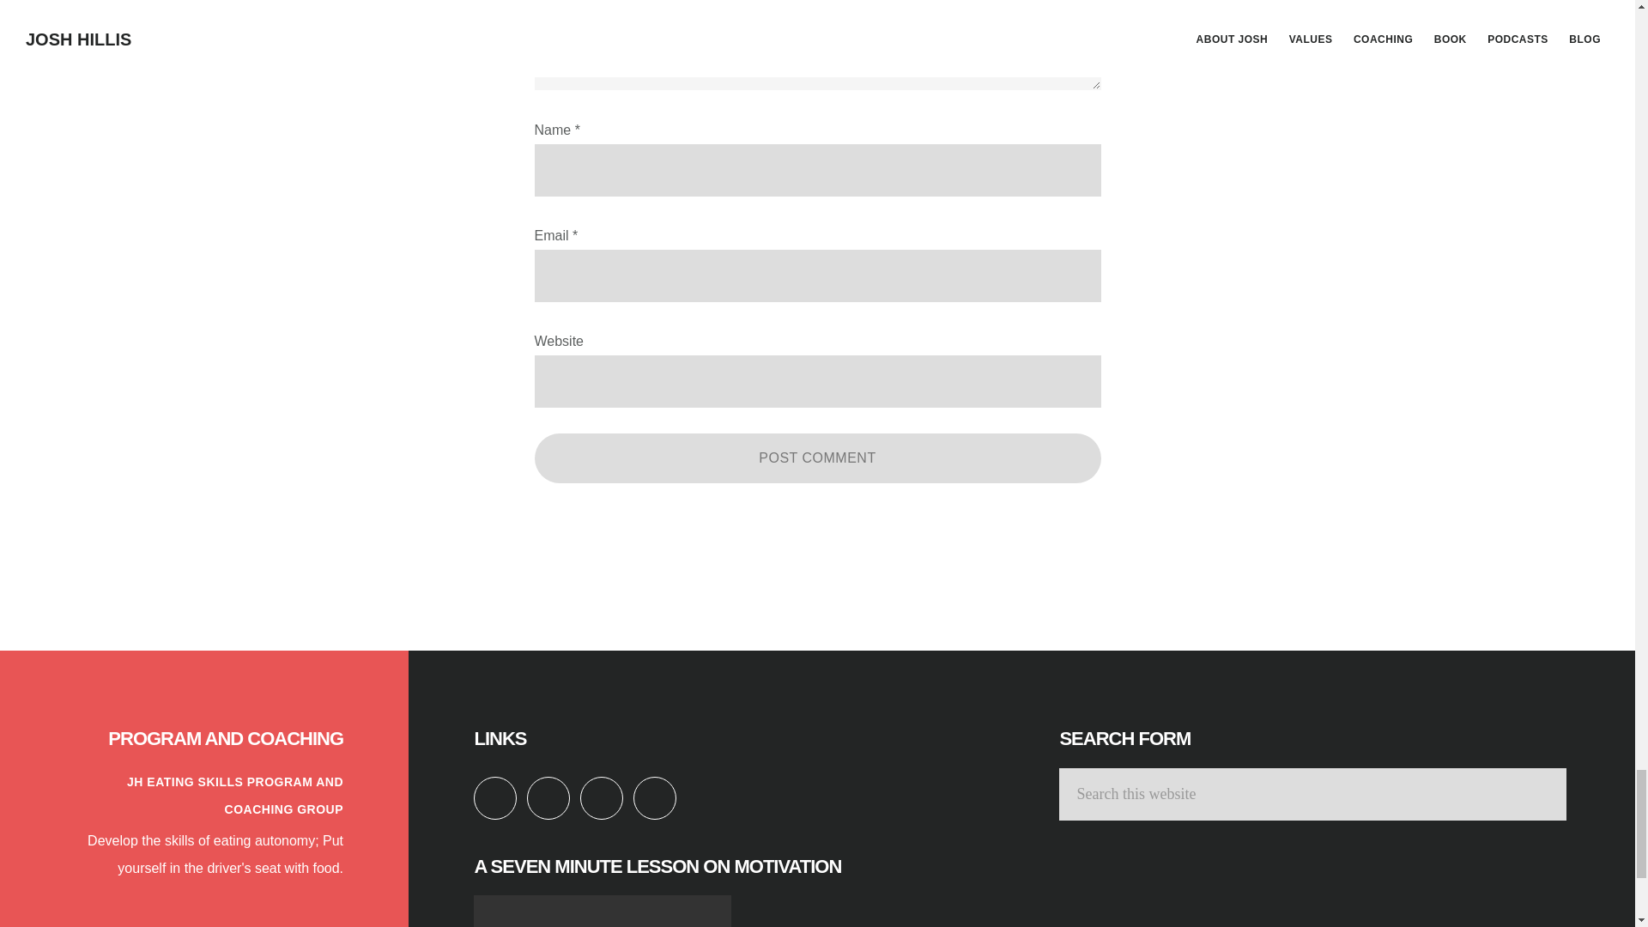 The height and width of the screenshot is (927, 1648). I want to click on Post Comment, so click(817, 458).